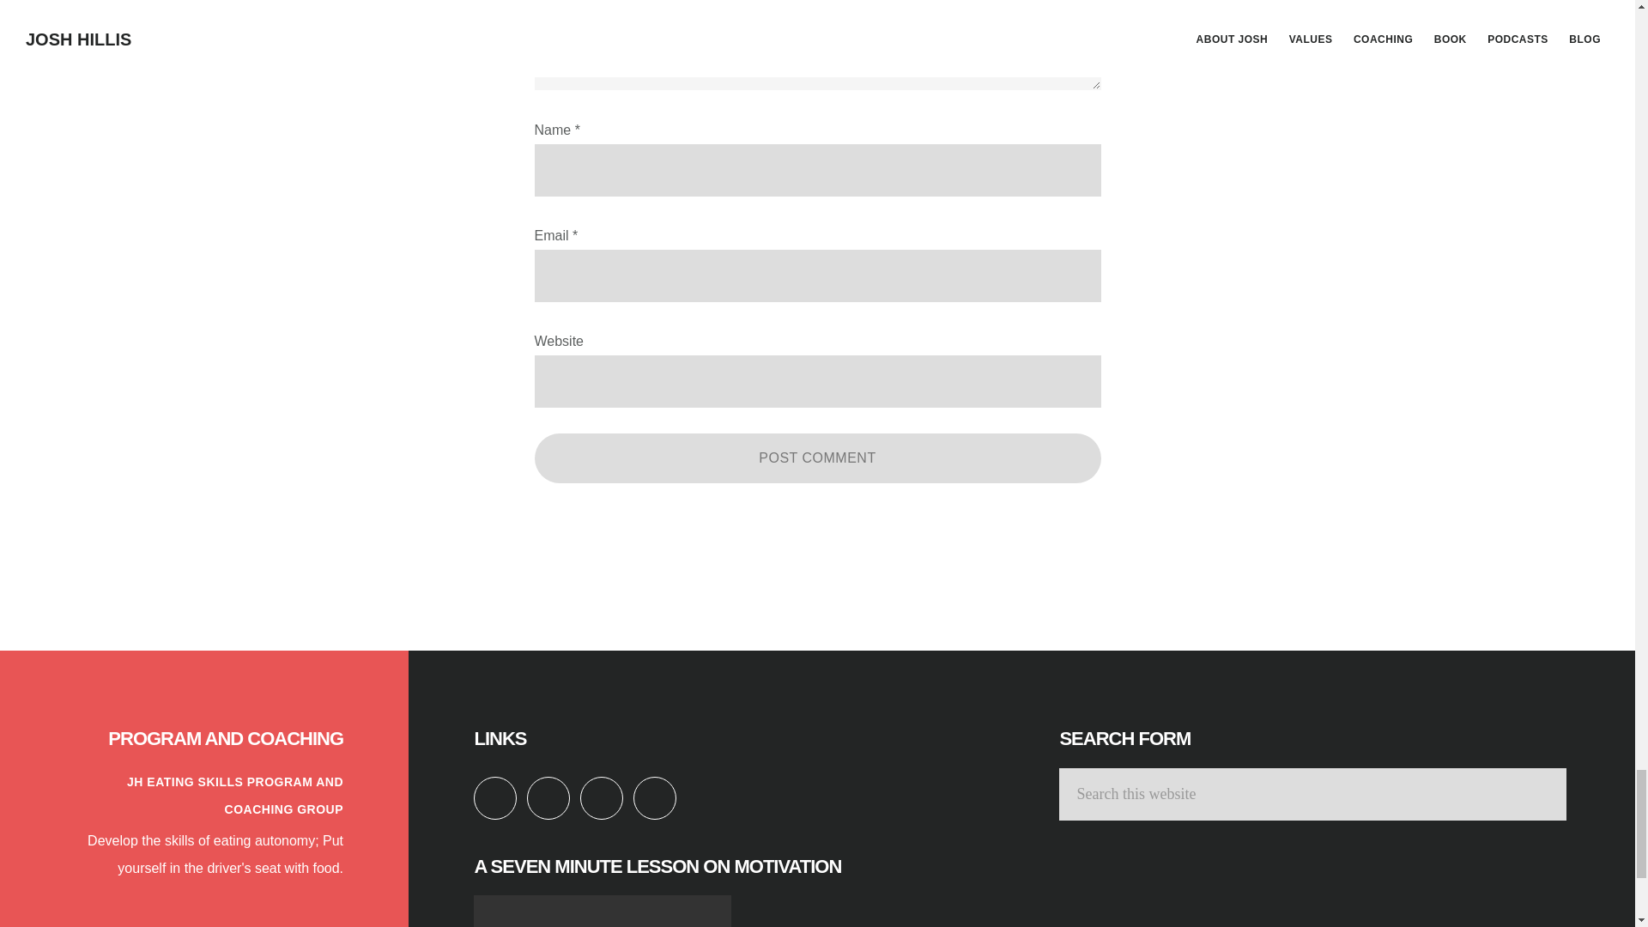 The height and width of the screenshot is (927, 1648). I want to click on Post Comment, so click(817, 458).